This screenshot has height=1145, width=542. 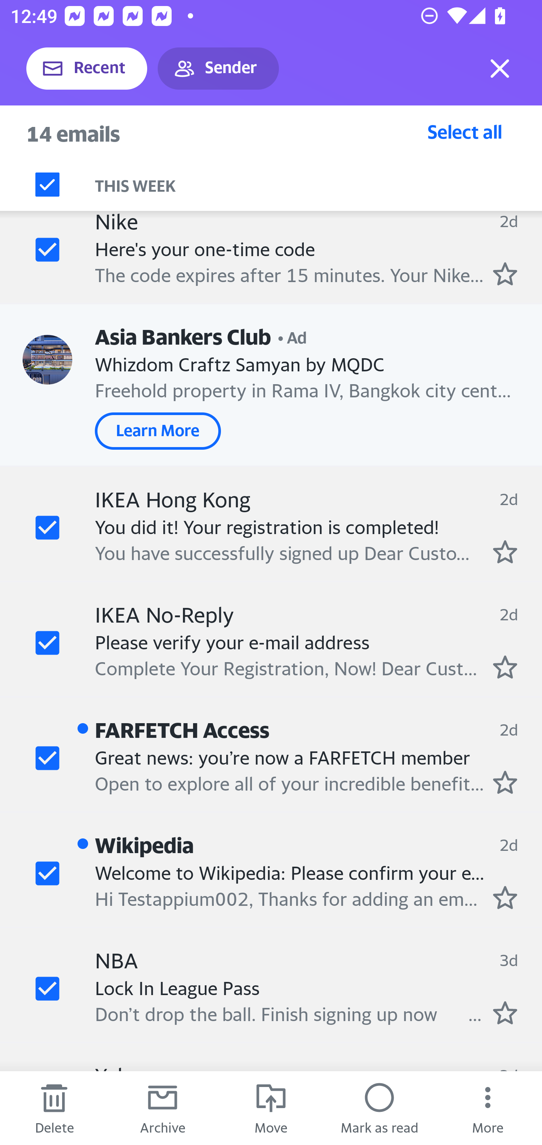 What do you see at coordinates (271, 1108) in the screenshot?
I see `Move` at bounding box center [271, 1108].